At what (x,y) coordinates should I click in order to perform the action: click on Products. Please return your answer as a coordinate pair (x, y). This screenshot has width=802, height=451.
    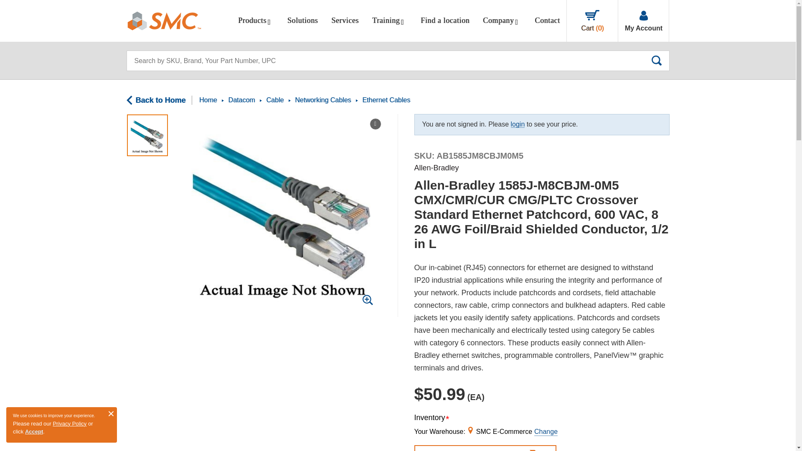
    Looking at the image, I should click on (256, 21).